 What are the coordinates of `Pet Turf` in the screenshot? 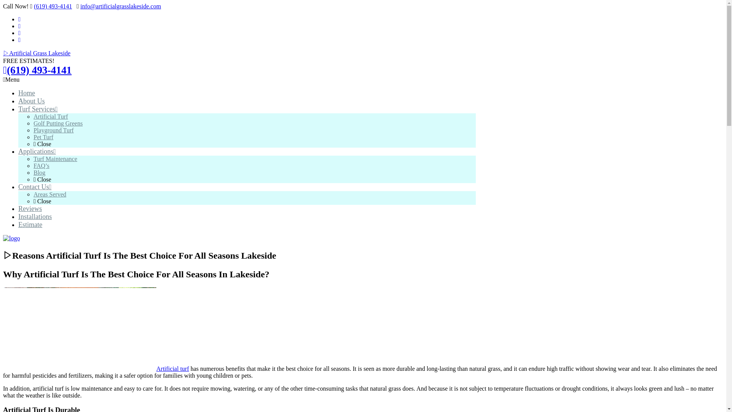 It's located at (43, 137).